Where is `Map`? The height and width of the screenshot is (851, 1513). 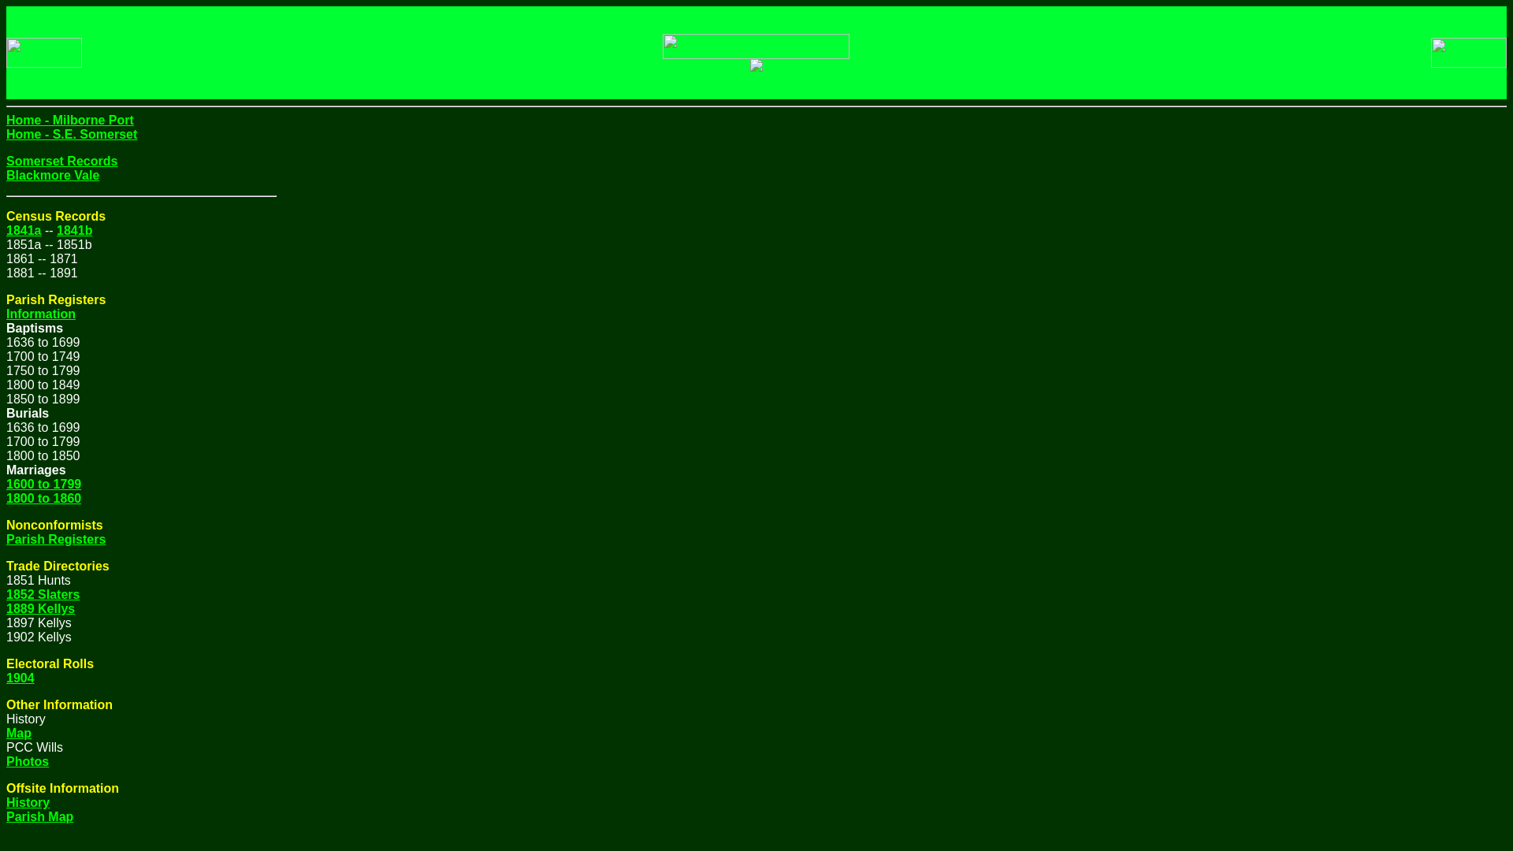 Map is located at coordinates (19, 733).